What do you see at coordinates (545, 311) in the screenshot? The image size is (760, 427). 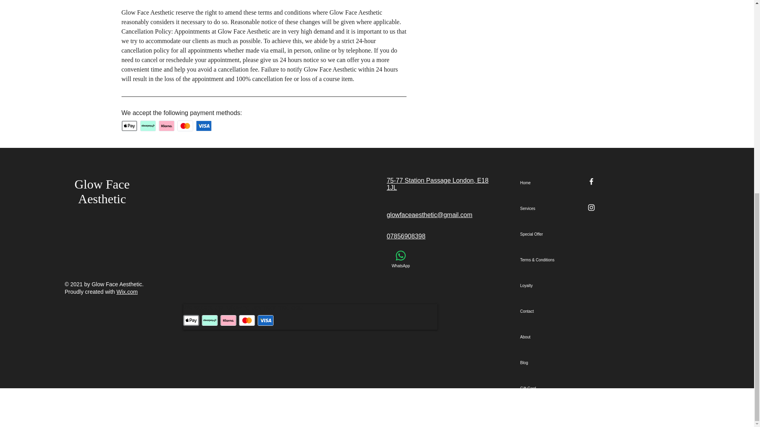 I see `Contact` at bounding box center [545, 311].